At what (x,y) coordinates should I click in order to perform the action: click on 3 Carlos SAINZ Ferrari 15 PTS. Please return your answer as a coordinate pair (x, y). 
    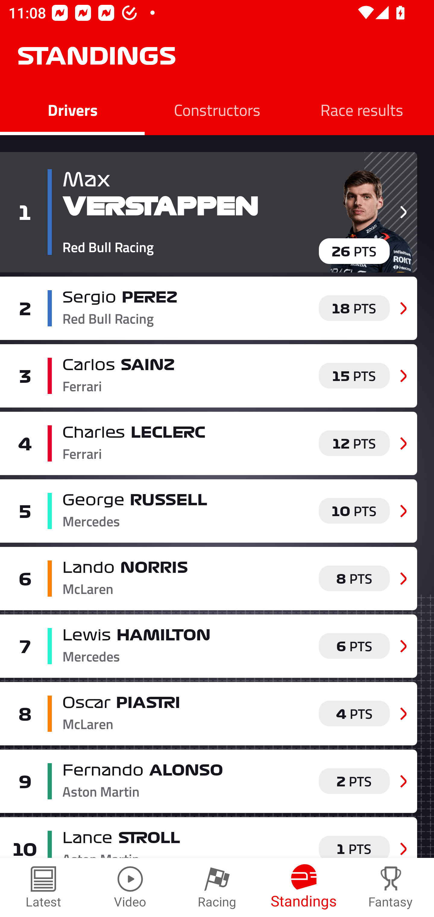
    Looking at the image, I should click on (209, 375).